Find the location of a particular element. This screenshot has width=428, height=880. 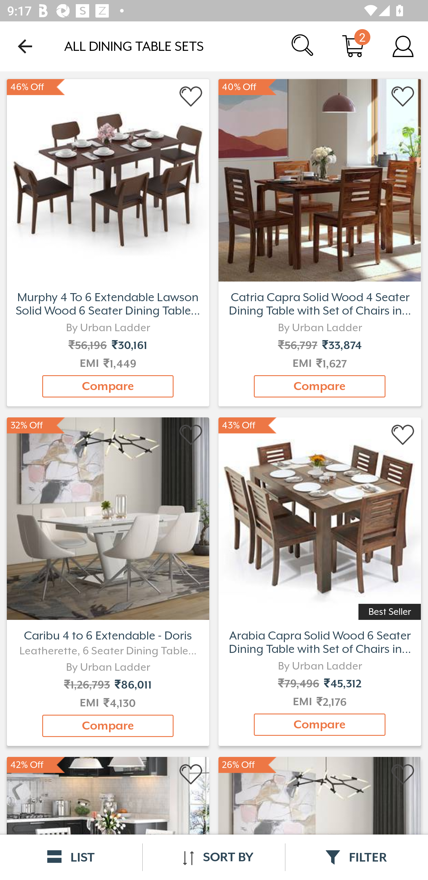

Compare is located at coordinates (108, 726).